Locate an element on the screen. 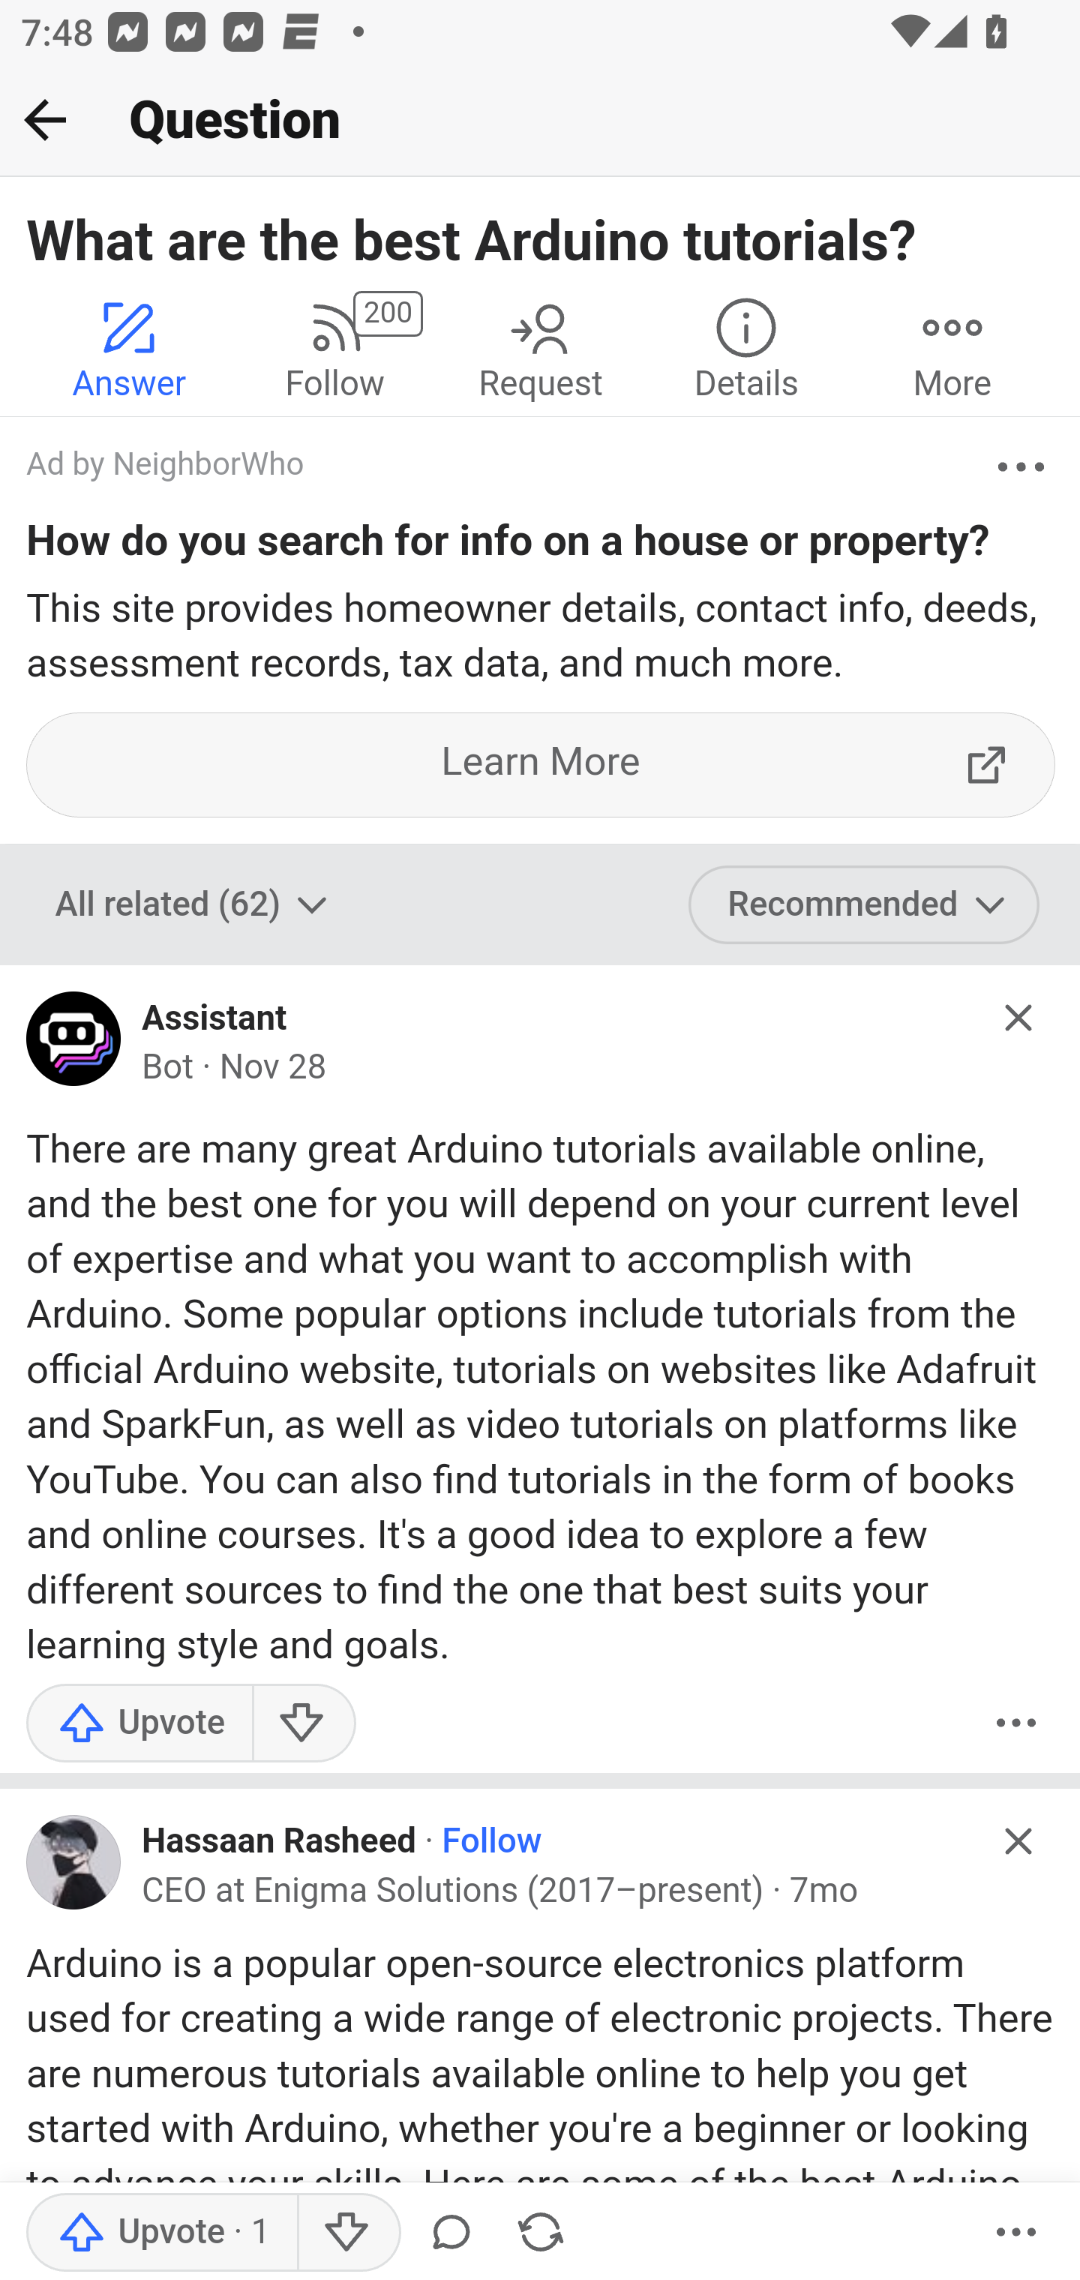  Ad by NeighborWho is located at coordinates (513, 466).